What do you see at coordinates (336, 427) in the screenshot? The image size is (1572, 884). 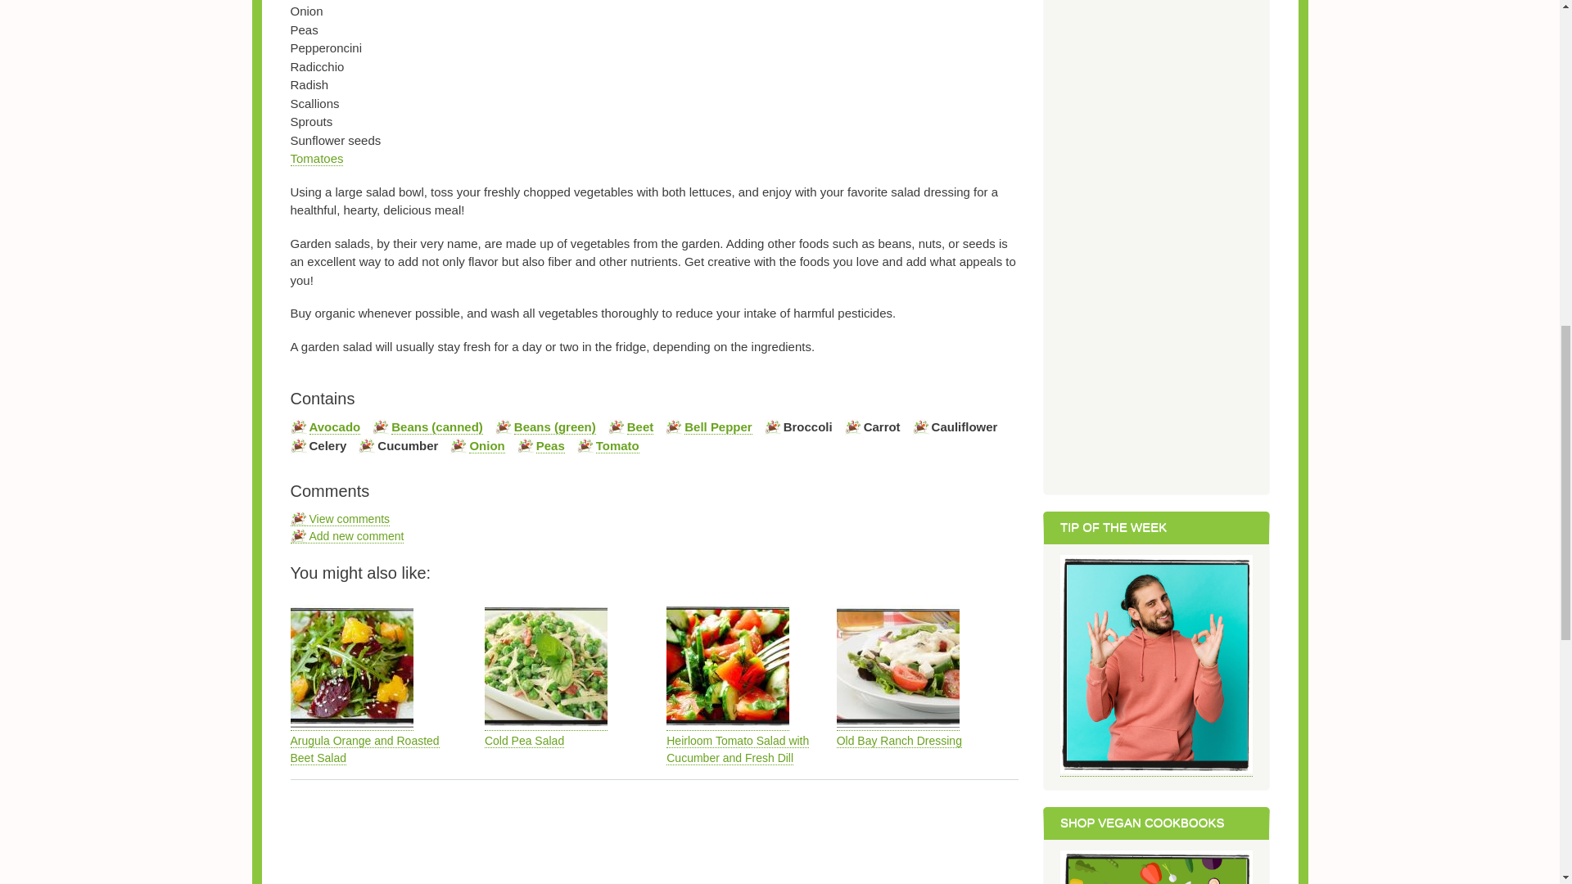 I see `Avocado` at bounding box center [336, 427].